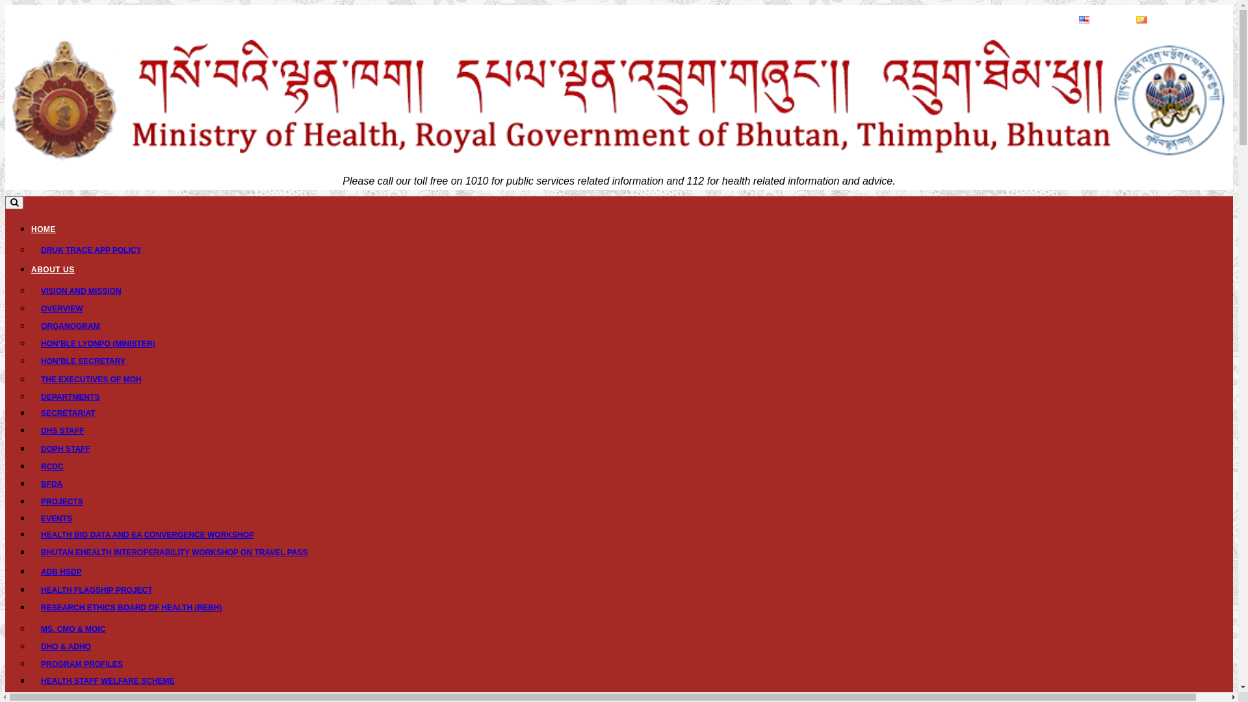  What do you see at coordinates (14, 203) in the screenshot?
I see `Toggle search` at bounding box center [14, 203].